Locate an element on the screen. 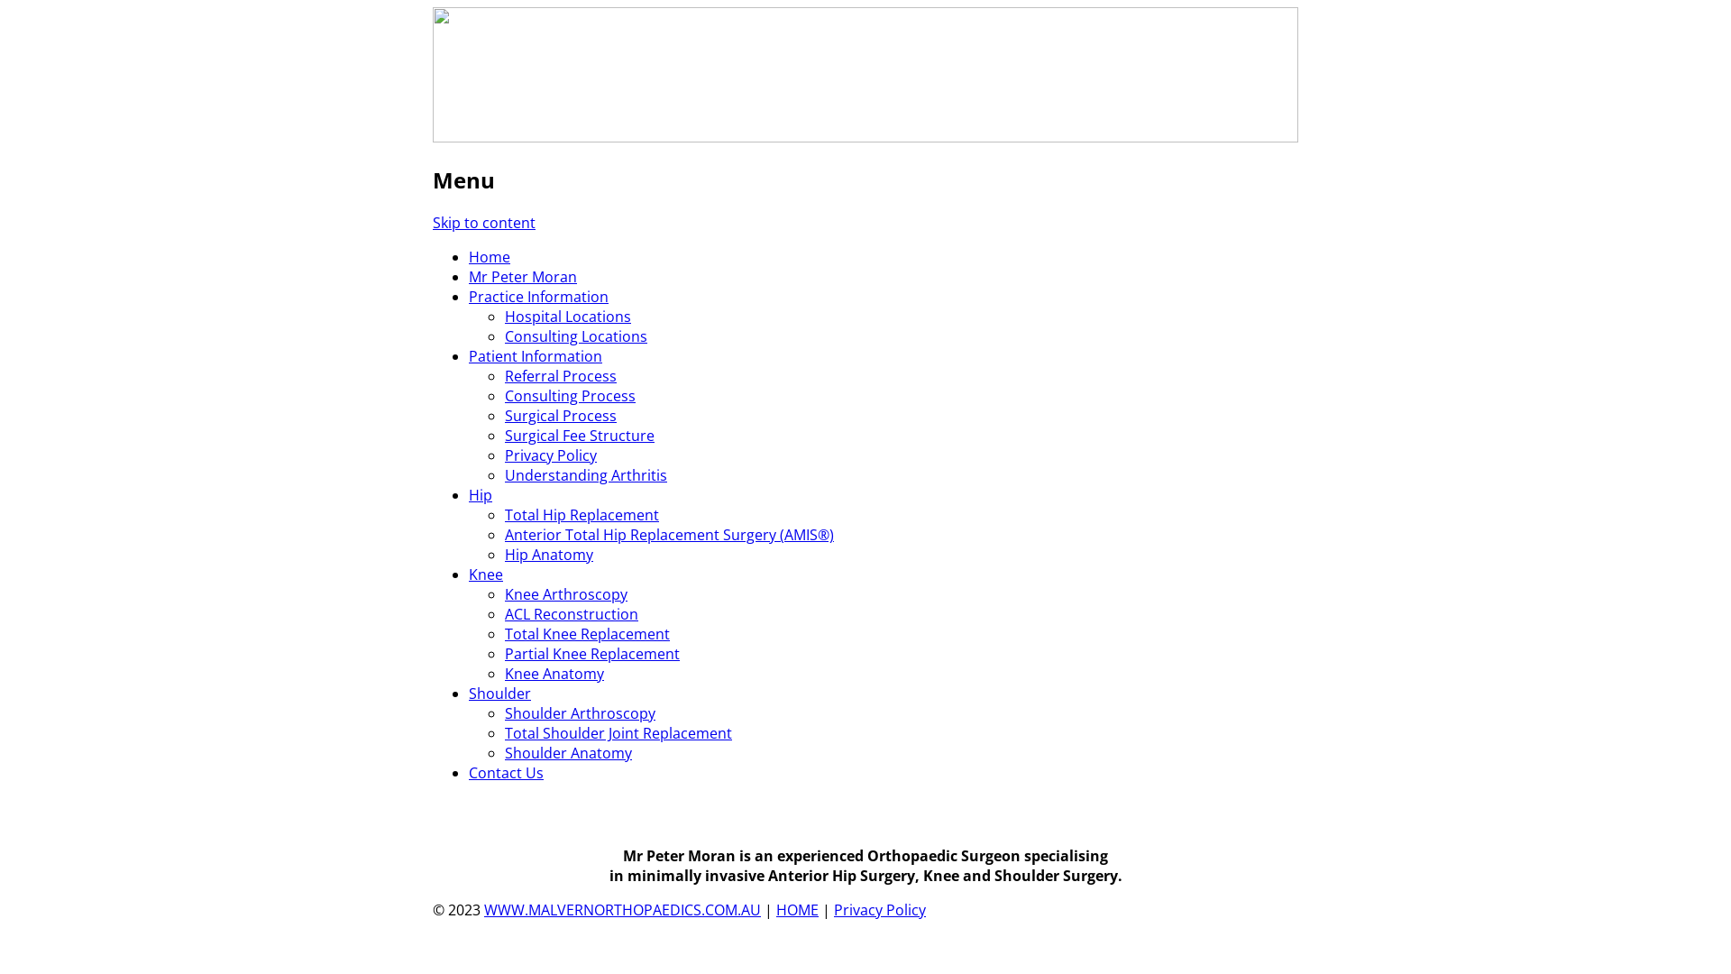 The image size is (1731, 974). Knee is located at coordinates (486, 574).